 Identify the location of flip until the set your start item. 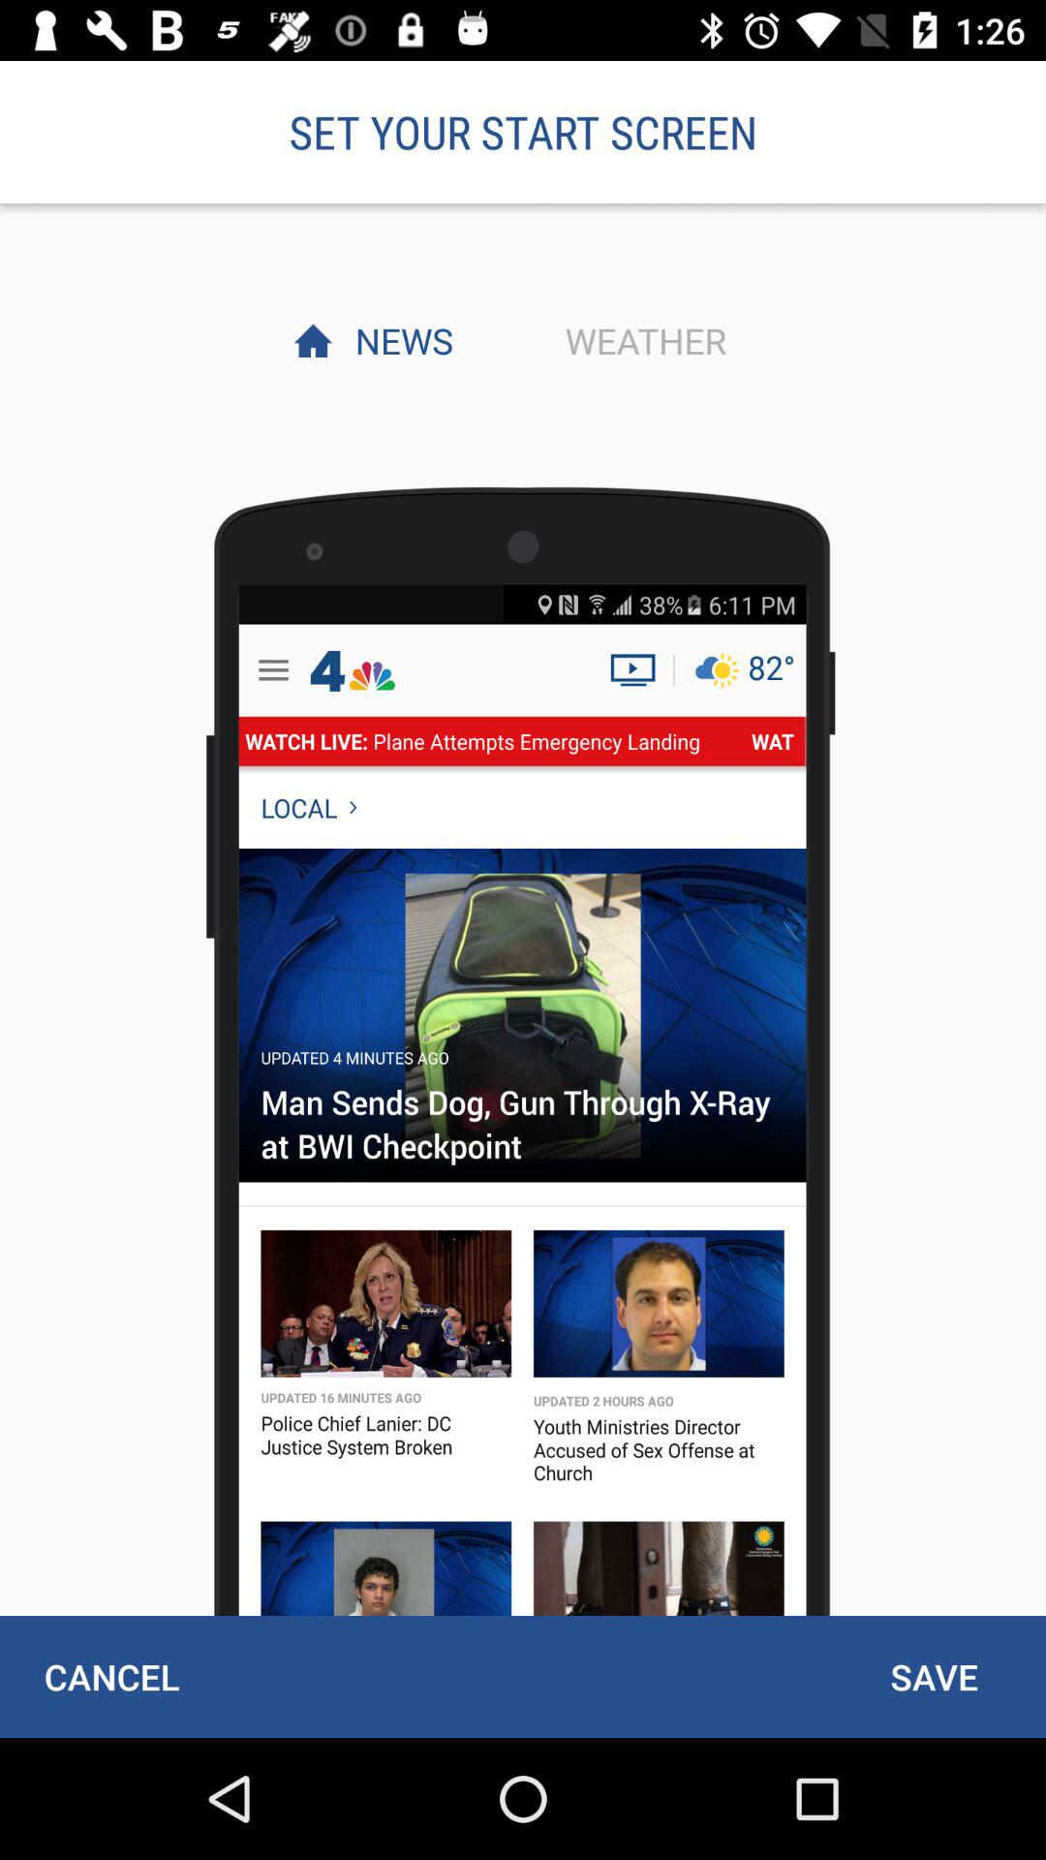
(523, 132).